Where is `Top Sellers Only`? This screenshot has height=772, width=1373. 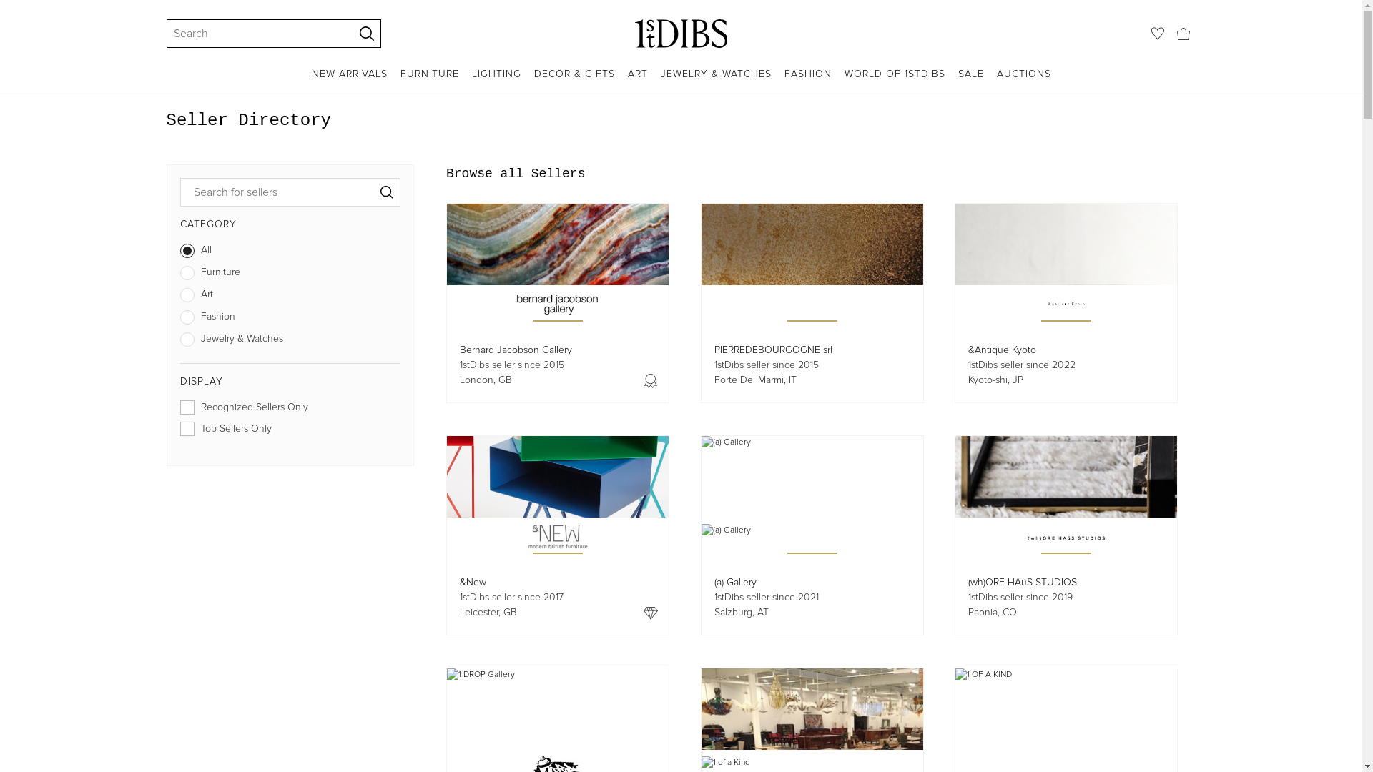
Top Sellers Only is located at coordinates (290, 432).